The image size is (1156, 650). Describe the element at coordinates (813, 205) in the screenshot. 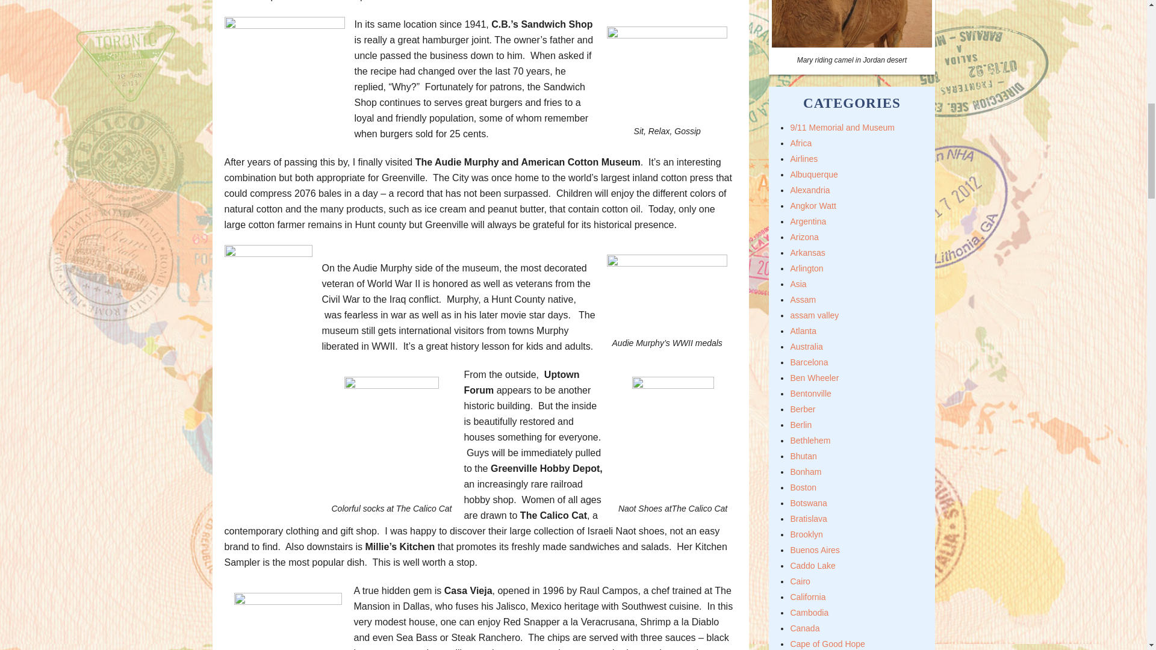

I see `Angkor Watt` at that location.